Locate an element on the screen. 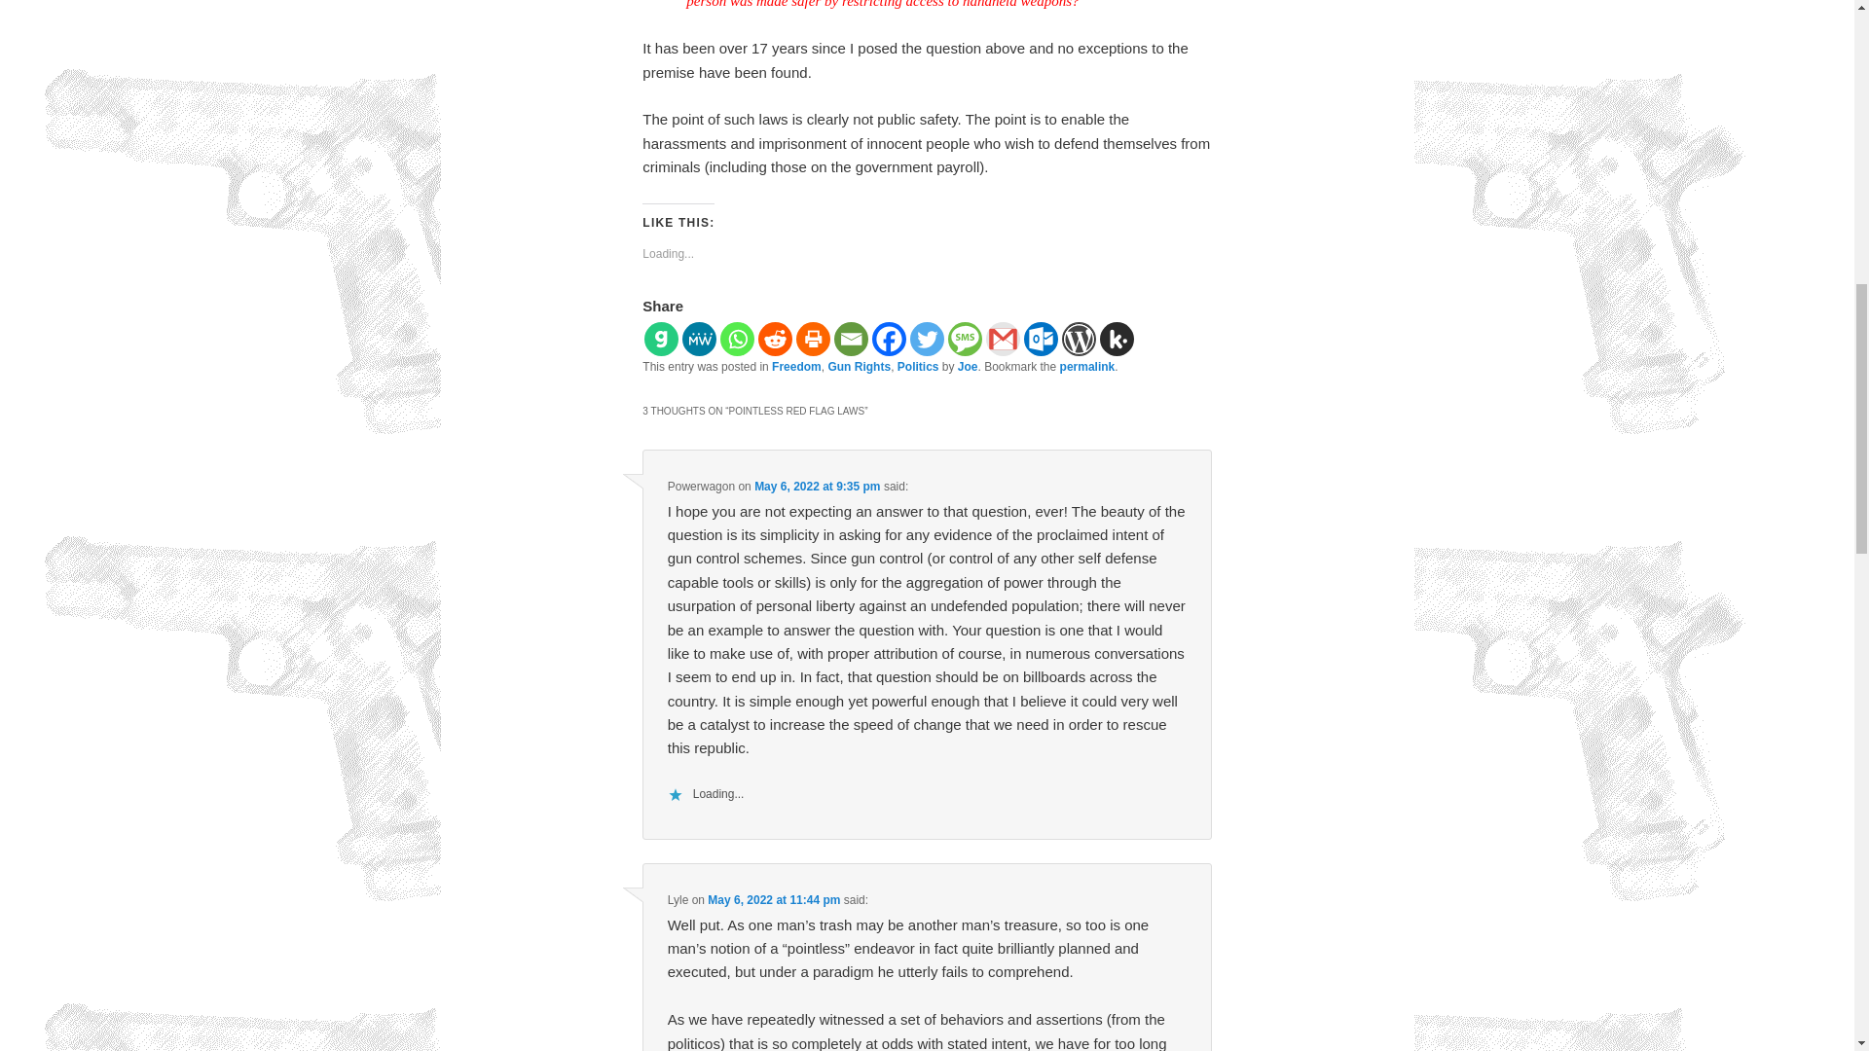 This screenshot has height=1051, width=1869. Email is located at coordinates (851, 339).